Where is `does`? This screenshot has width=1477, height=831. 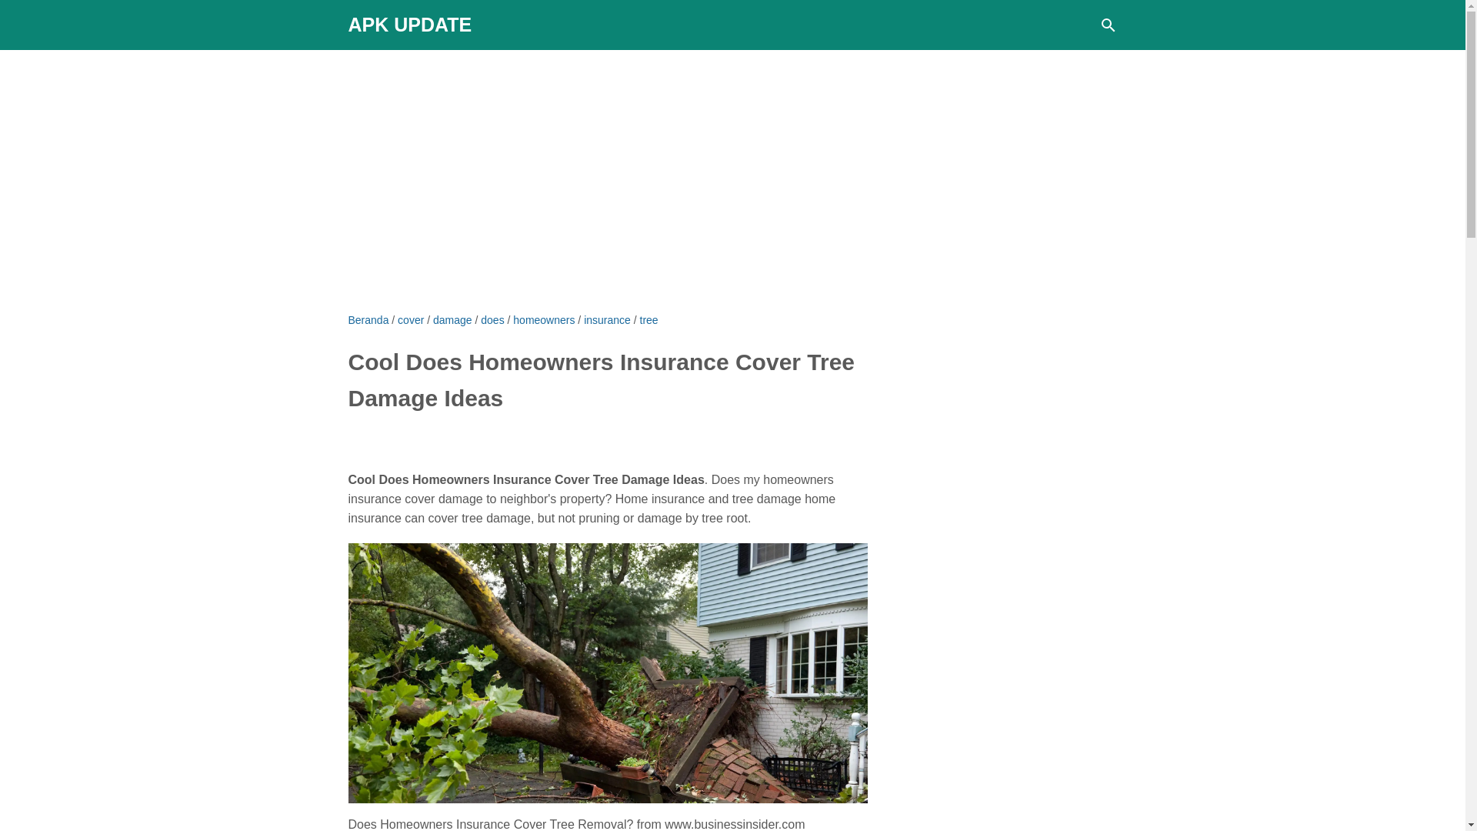 does is located at coordinates (492, 320).